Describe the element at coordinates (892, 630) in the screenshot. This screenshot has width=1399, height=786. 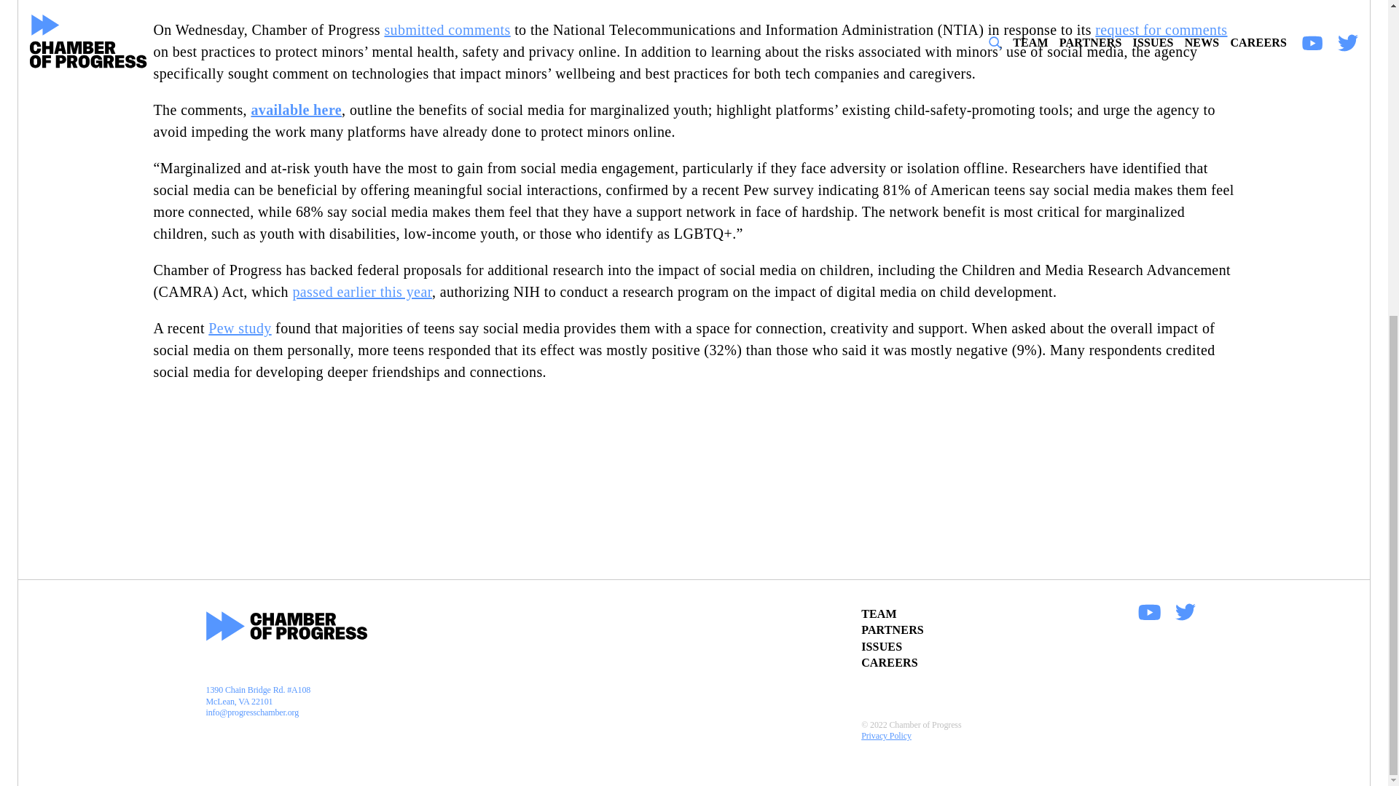
I see `PARTNERS` at that location.